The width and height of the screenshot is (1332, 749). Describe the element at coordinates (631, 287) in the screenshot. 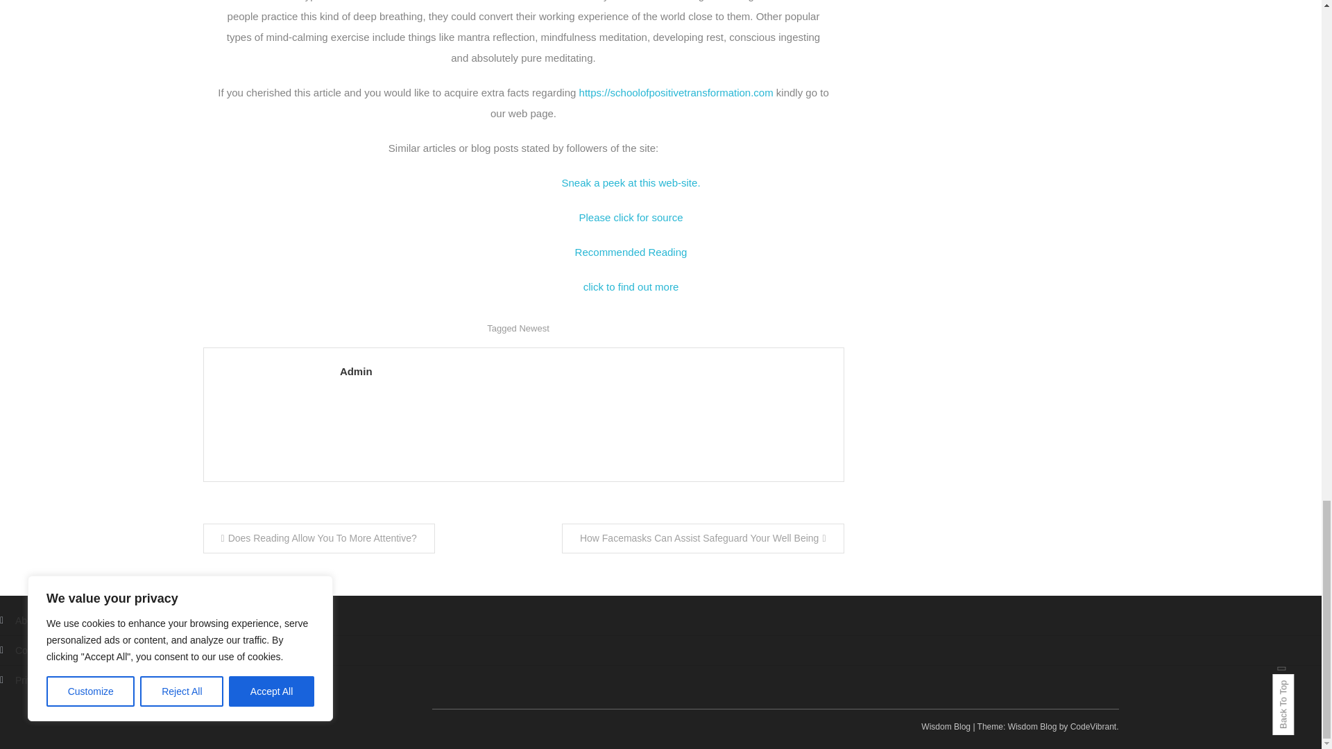

I see `click to find out more` at that location.